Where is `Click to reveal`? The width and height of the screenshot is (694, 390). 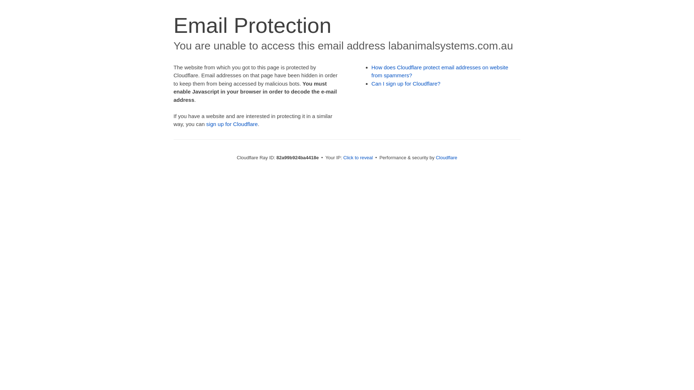 Click to reveal is located at coordinates (358, 157).